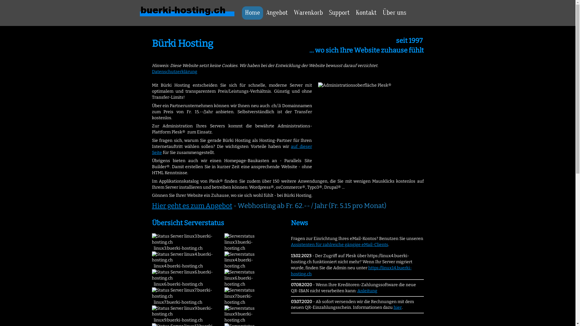 This screenshot has width=580, height=326. What do you see at coordinates (308, 13) in the screenshot?
I see `Warenkorb` at bounding box center [308, 13].